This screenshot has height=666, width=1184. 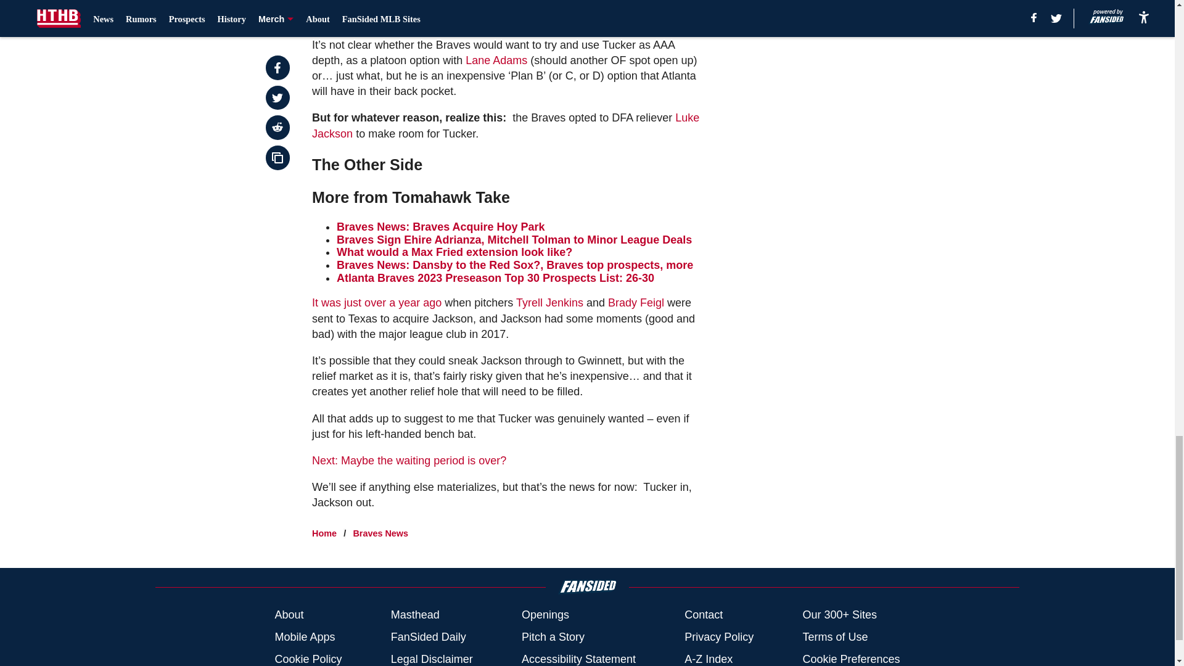 What do you see at coordinates (506, 125) in the screenshot?
I see `Luke Jackson` at bounding box center [506, 125].